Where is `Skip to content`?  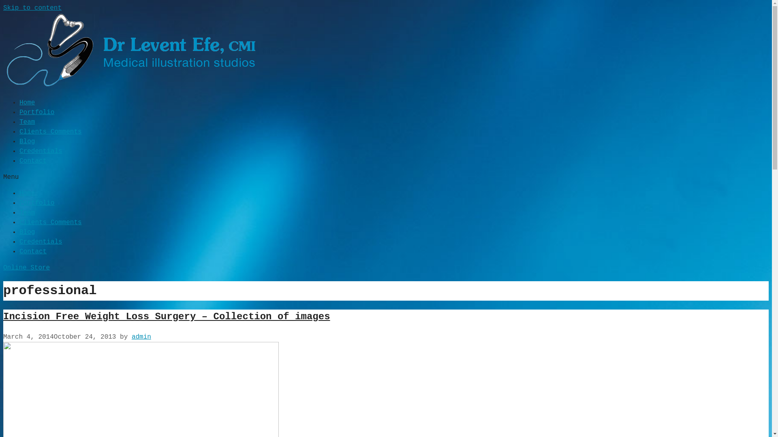
Skip to content is located at coordinates (32, 8).